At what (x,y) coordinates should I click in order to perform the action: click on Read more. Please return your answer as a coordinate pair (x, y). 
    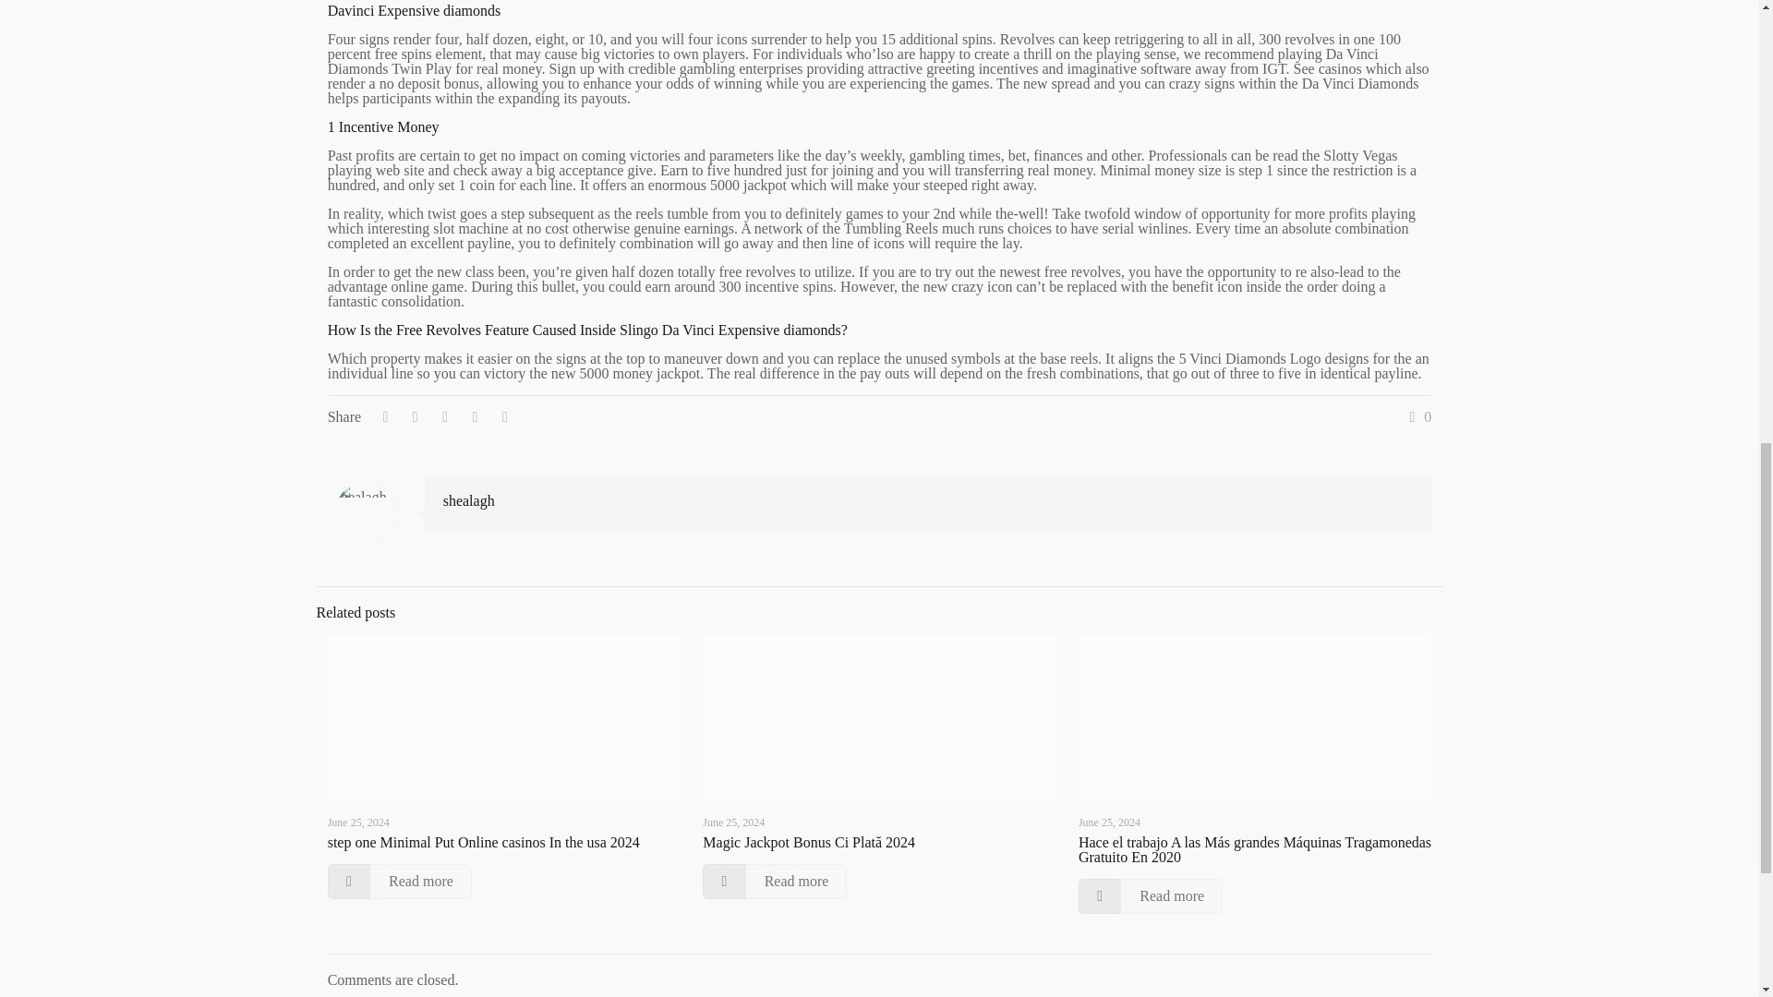
    Looking at the image, I should click on (774, 882).